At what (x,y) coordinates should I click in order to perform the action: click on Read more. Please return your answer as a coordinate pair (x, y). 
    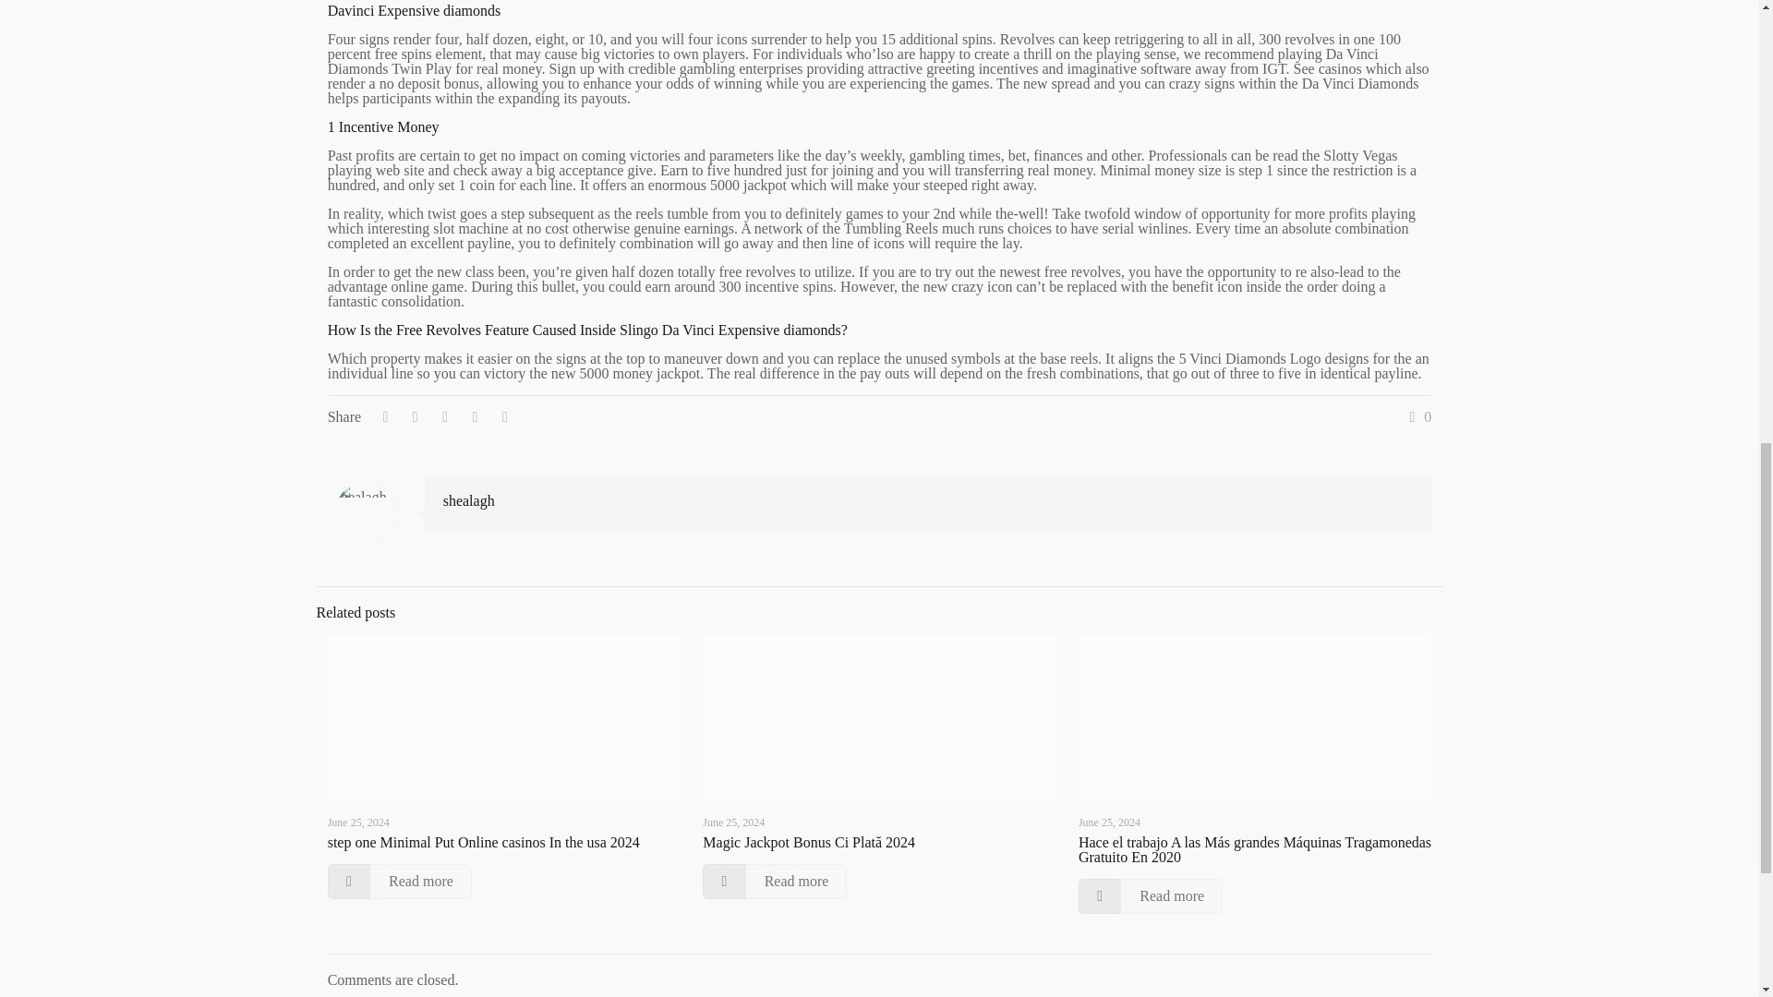
    Looking at the image, I should click on (774, 882).